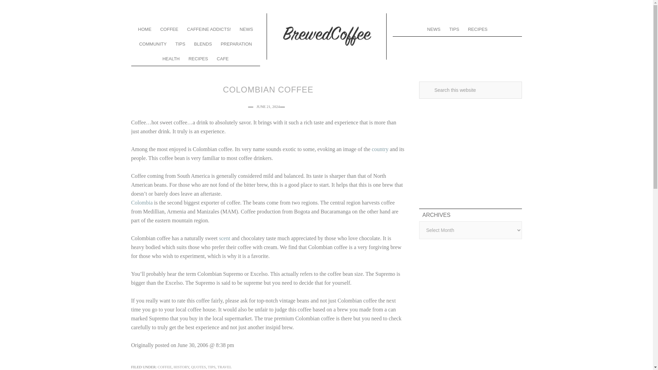 The height and width of the screenshot is (370, 658). Describe the element at coordinates (246, 29) in the screenshot. I see `NEWS` at that location.